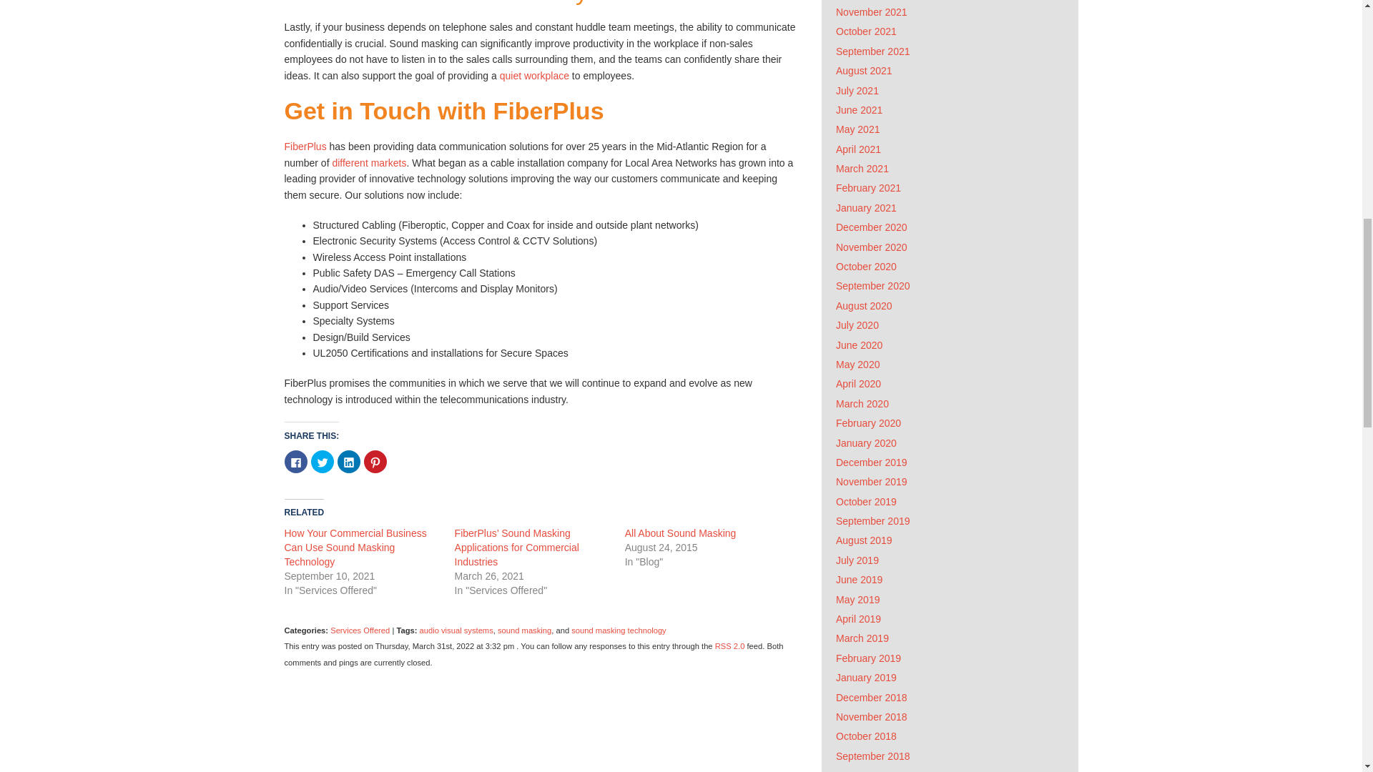  Describe the element at coordinates (375, 462) in the screenshot. I see `Click to share on Pinterest` at that location.